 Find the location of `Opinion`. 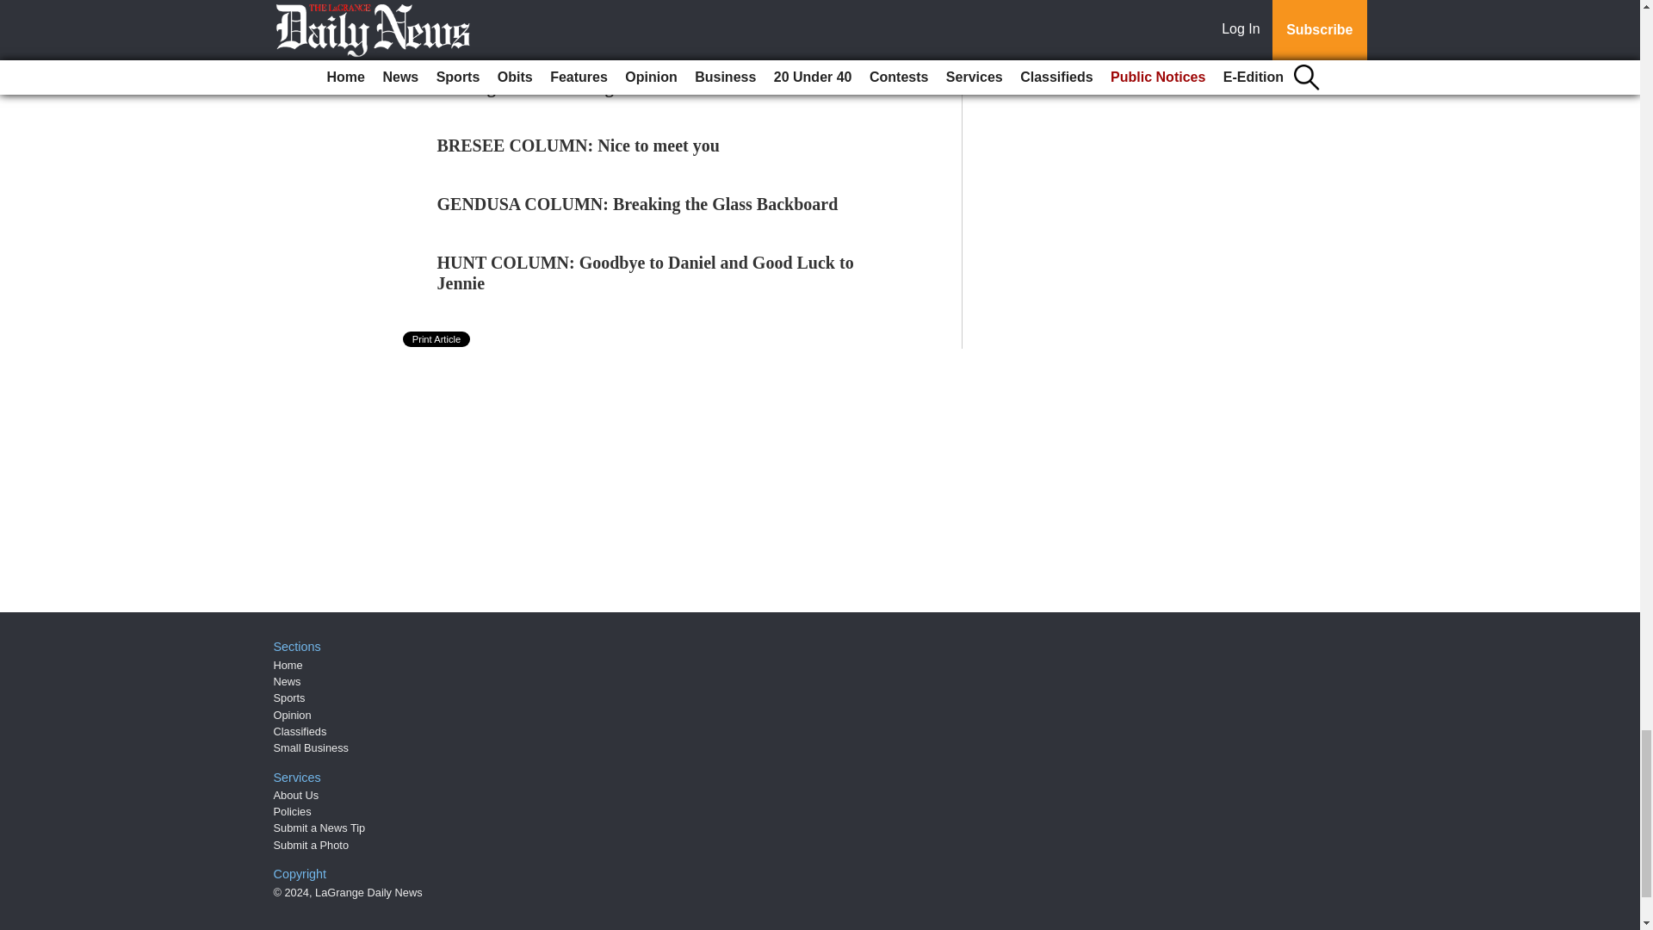

Opinion is located at coordinates (293, 715).